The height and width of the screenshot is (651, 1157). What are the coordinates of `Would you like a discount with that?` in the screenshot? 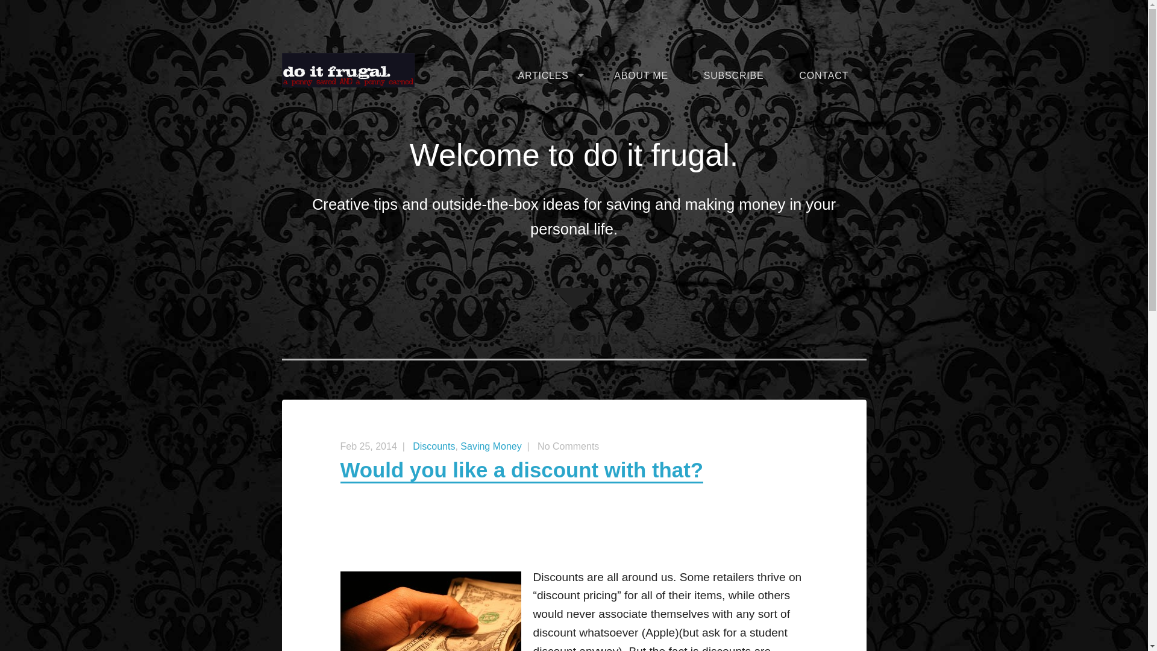 It's located at (522, 471).